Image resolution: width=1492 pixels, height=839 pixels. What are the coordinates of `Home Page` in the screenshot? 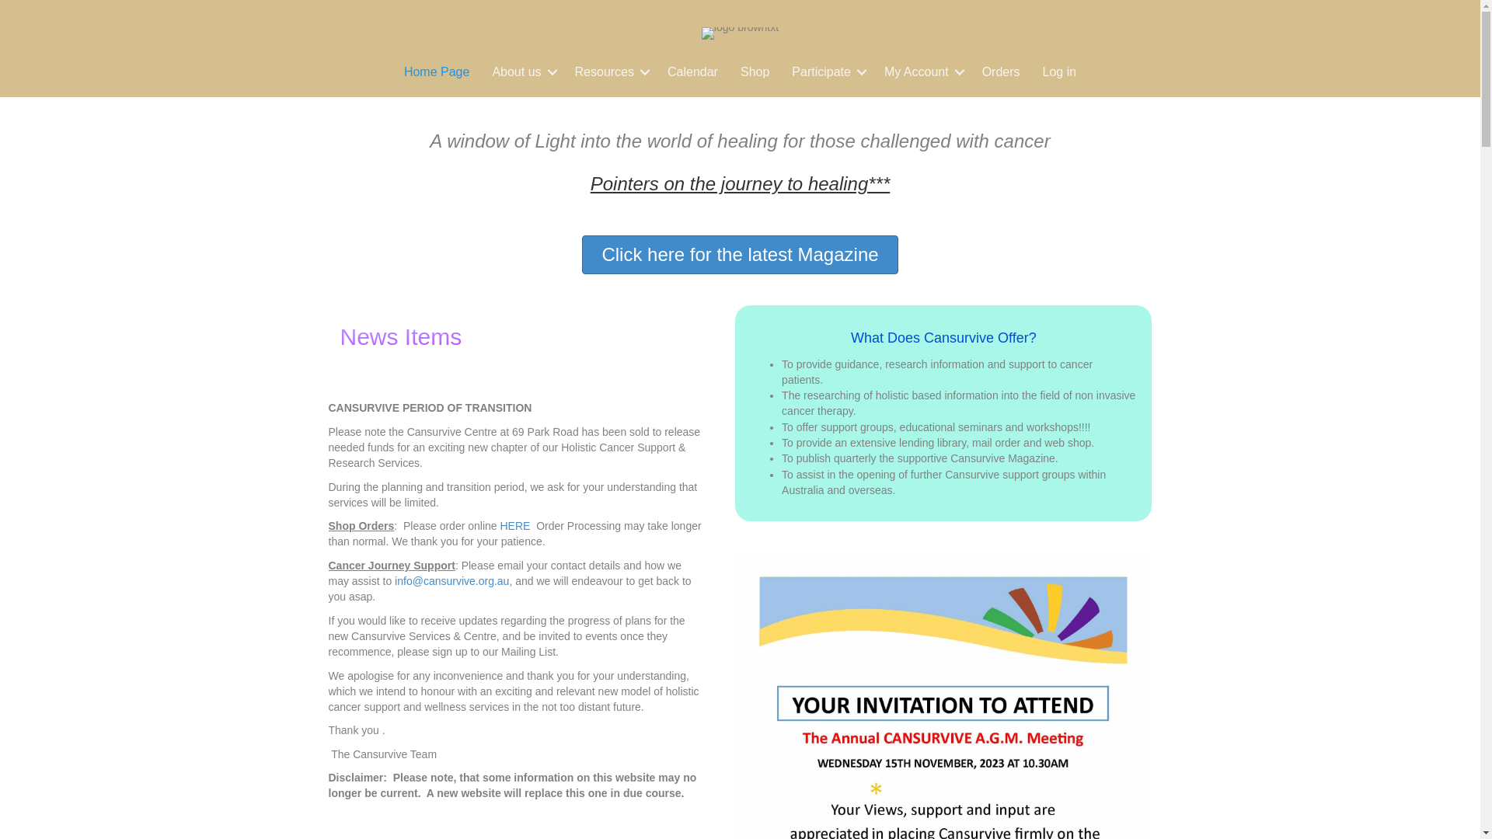 It's located at (437, 72).